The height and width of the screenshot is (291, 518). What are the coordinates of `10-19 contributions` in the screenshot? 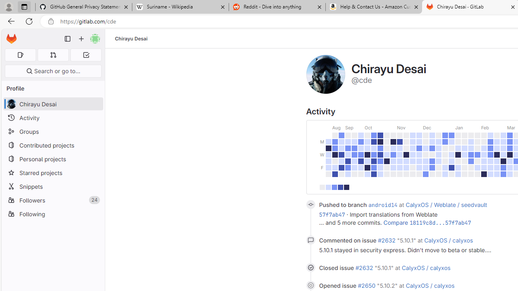 It's located at (334, 188).